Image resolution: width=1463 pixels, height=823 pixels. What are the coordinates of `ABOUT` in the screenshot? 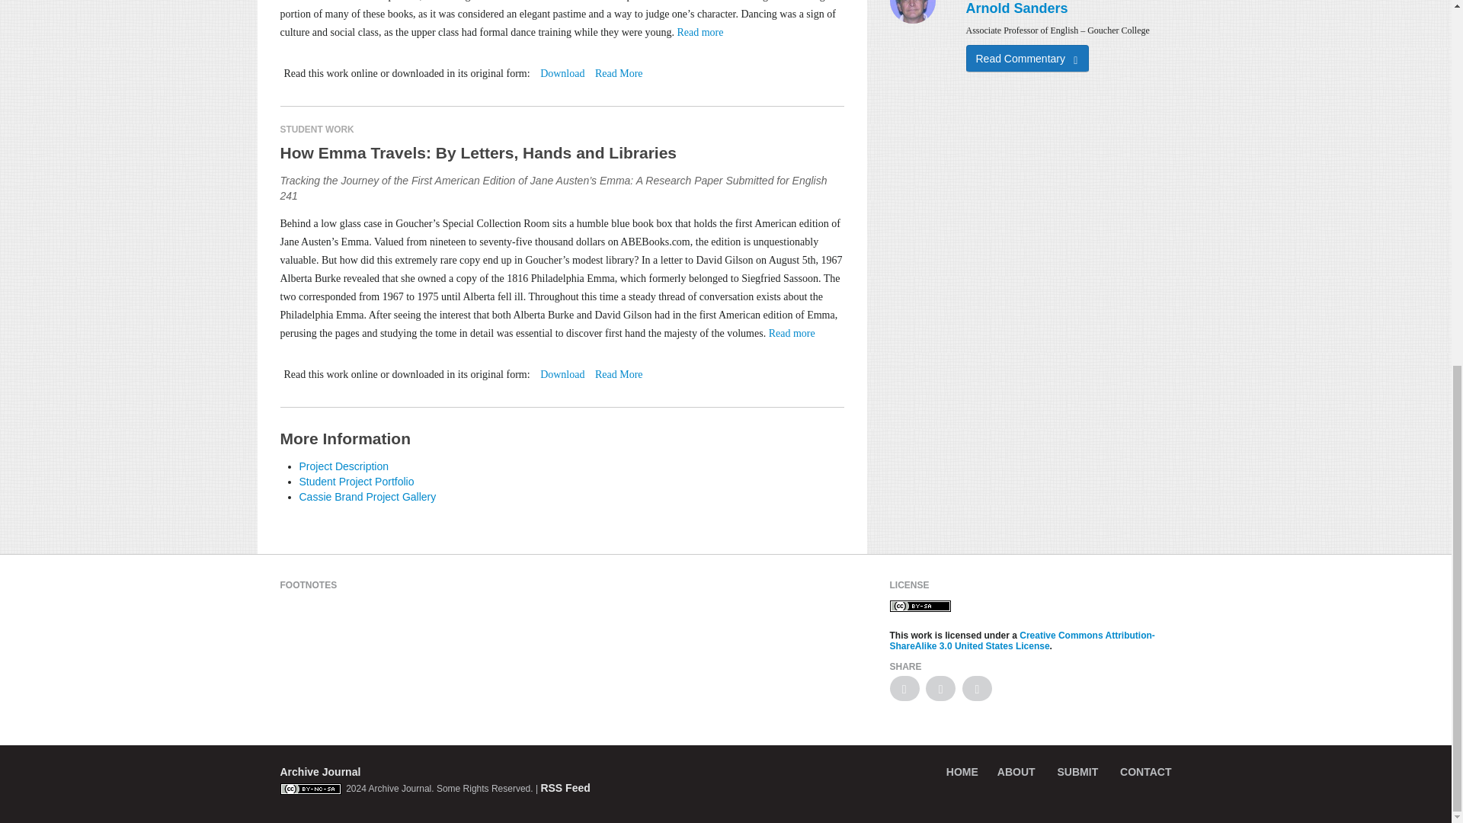 It's located at (1016, 771).